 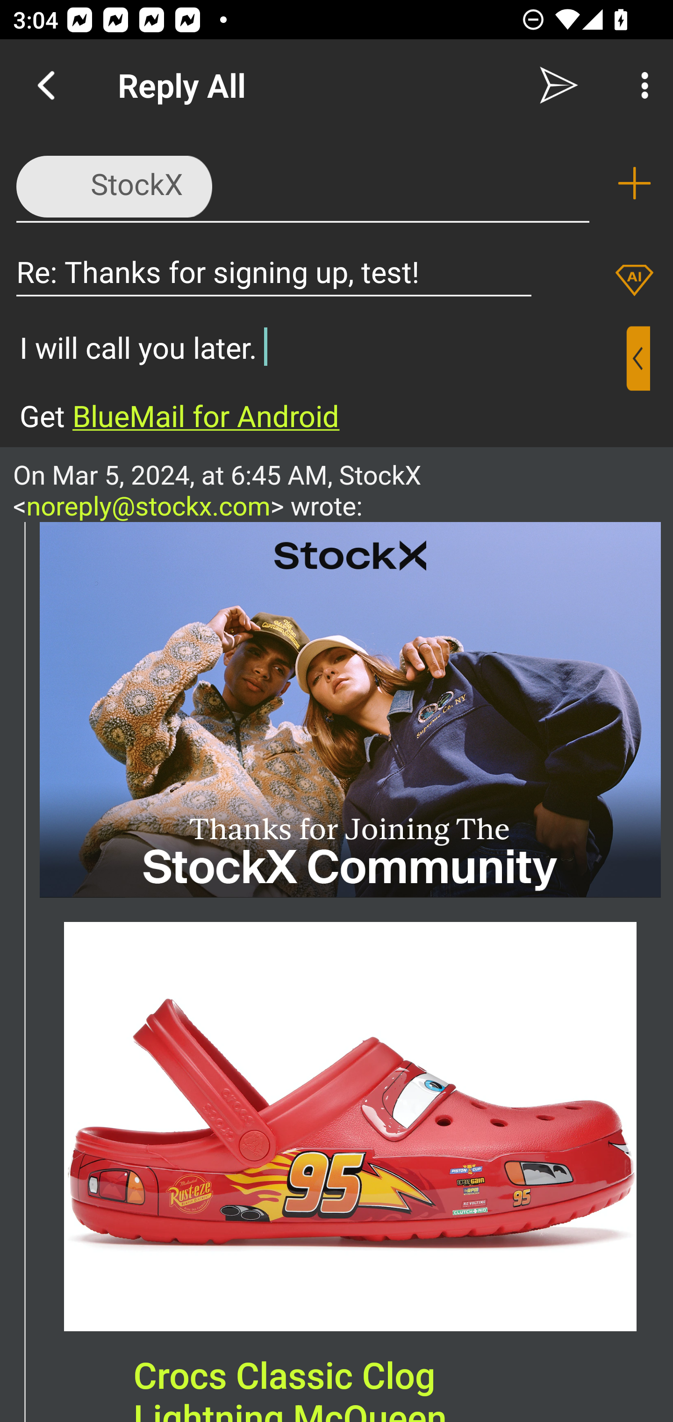 What do you see at coordinates (351, 1126) in the screenshot?
I see `Crocs Classic Clog Lightning McQueen` at bounding box center [351, 1126].